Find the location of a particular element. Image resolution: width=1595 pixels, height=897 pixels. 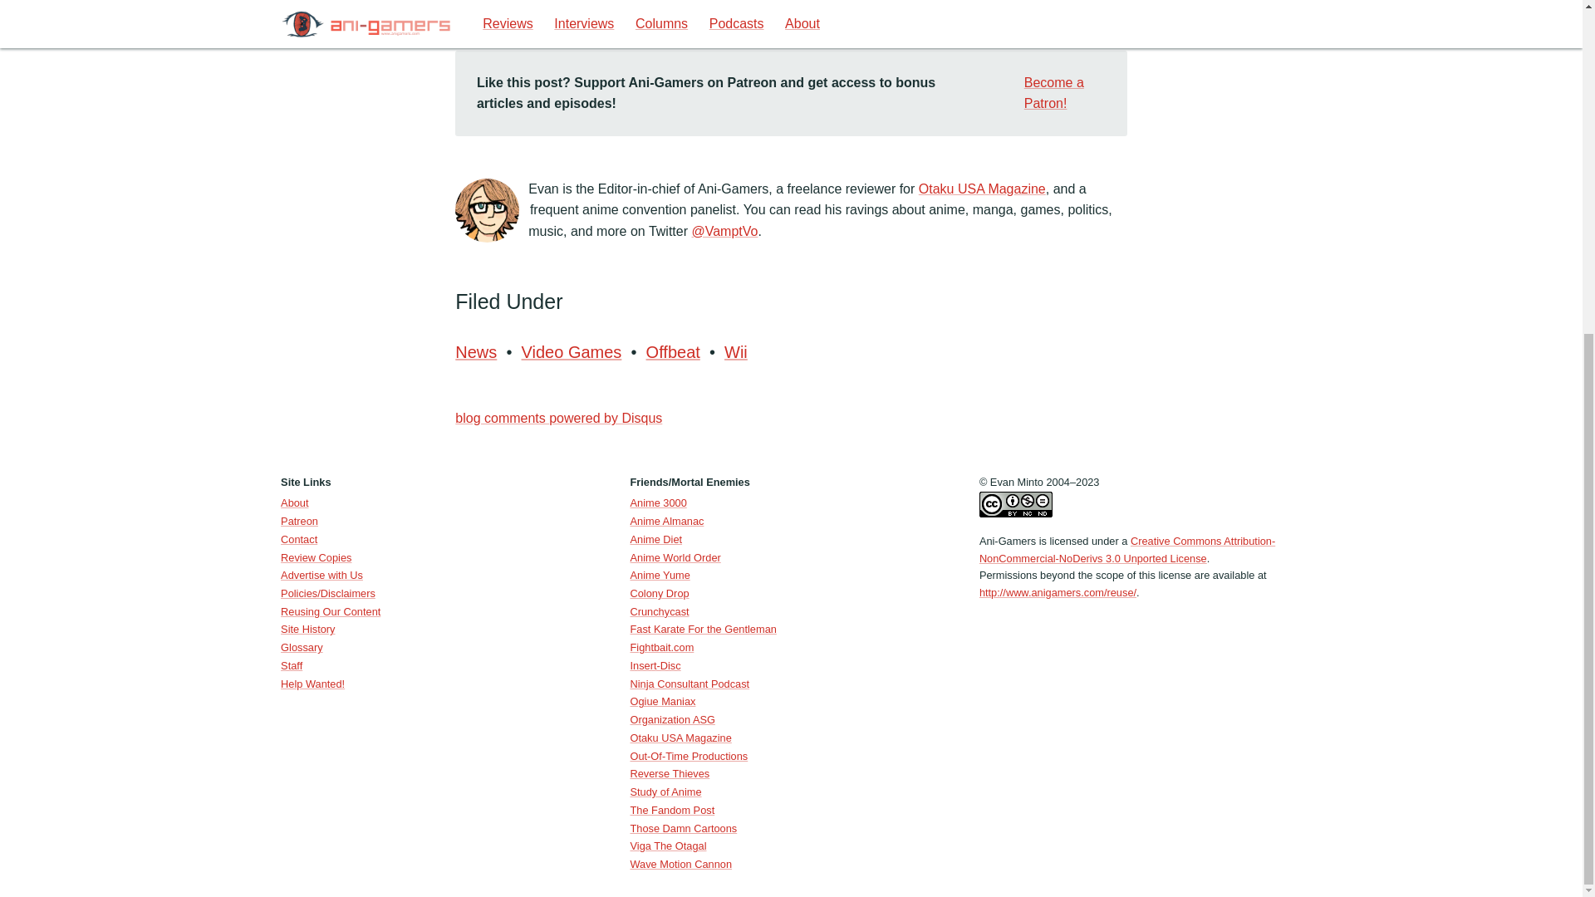

Want to advertise on our blog? is located at coordinates (321, 575).